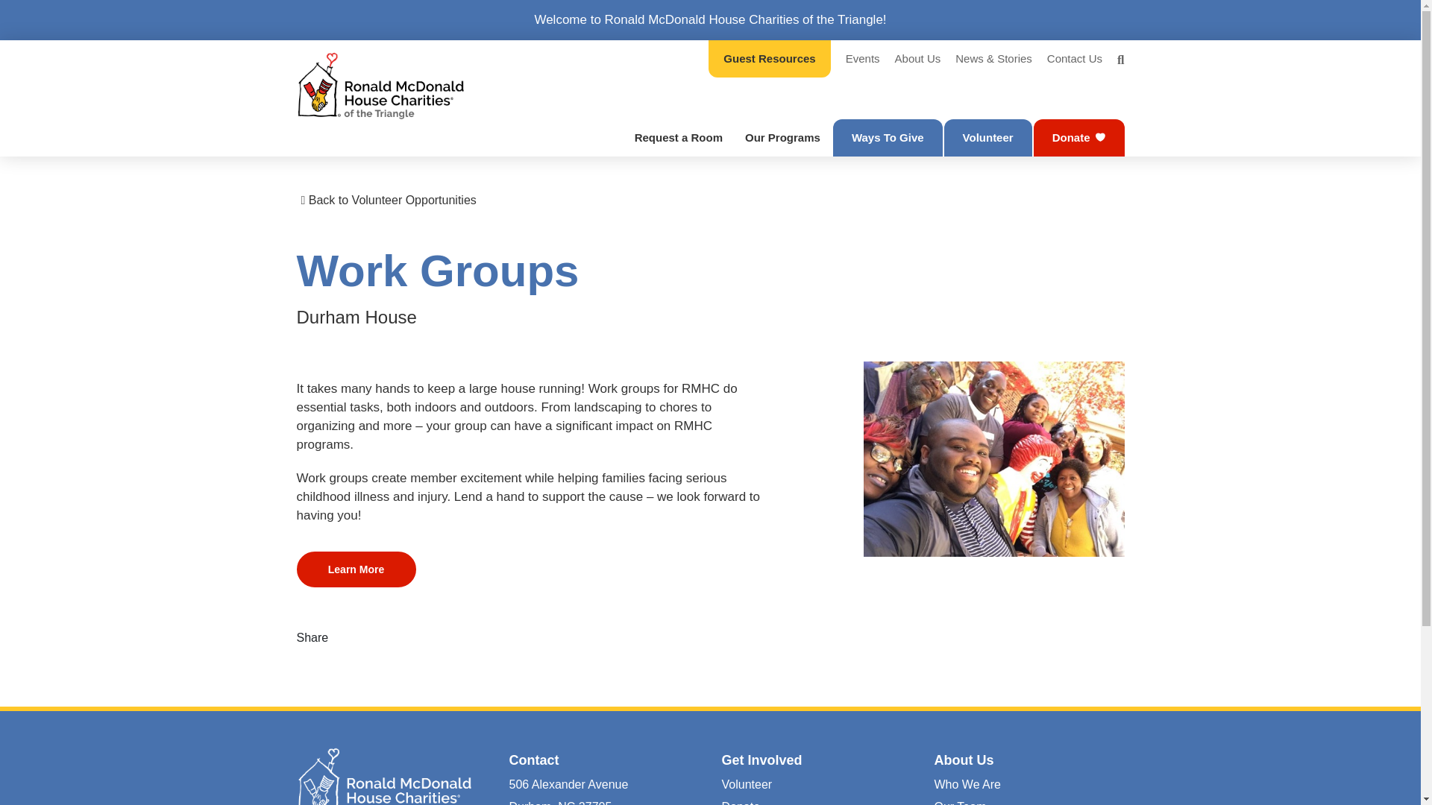 Image resolution: width=1432 pixels, height=805 pixels. I want to click on Contact Us, so click(1074, 60).